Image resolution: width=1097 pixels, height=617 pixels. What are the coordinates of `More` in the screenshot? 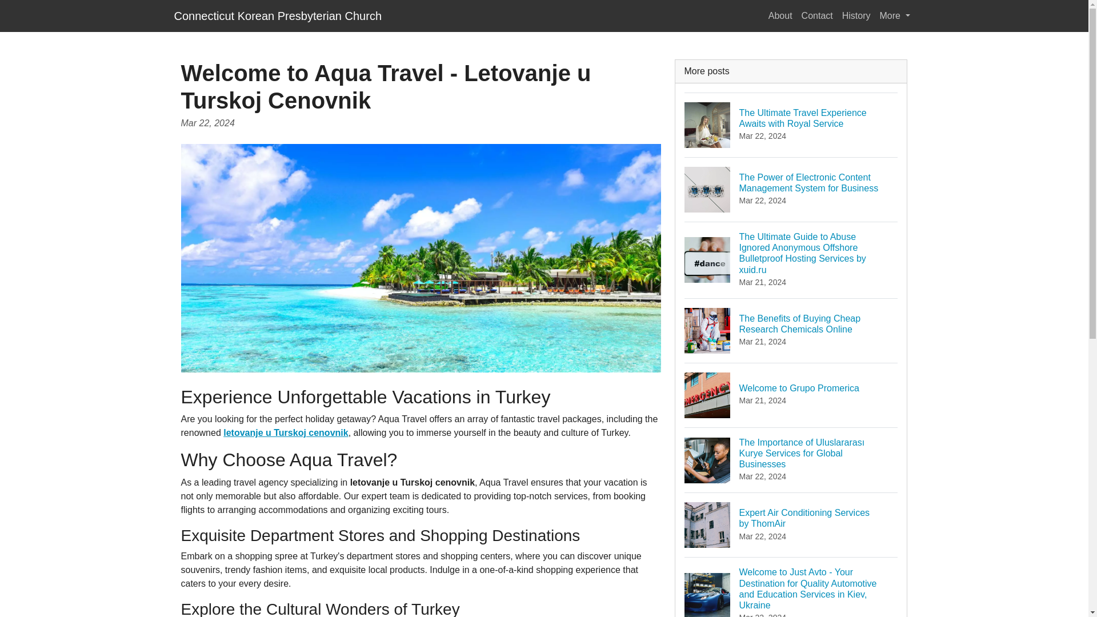 It's located at (791, 395).